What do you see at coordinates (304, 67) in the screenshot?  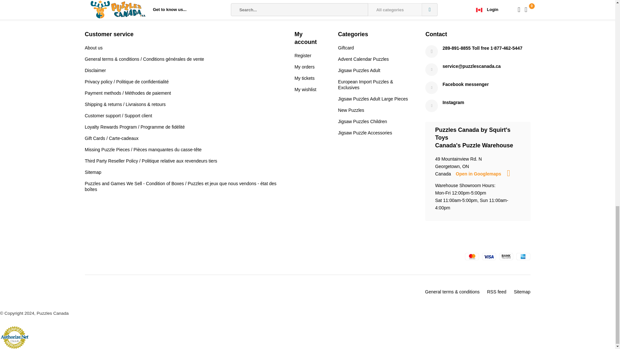 I see `My orders` at bounding box center [304, 67].